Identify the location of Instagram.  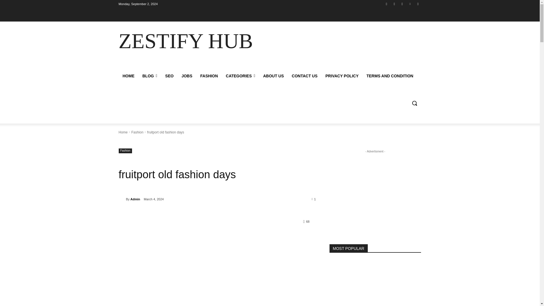
(394, 4).